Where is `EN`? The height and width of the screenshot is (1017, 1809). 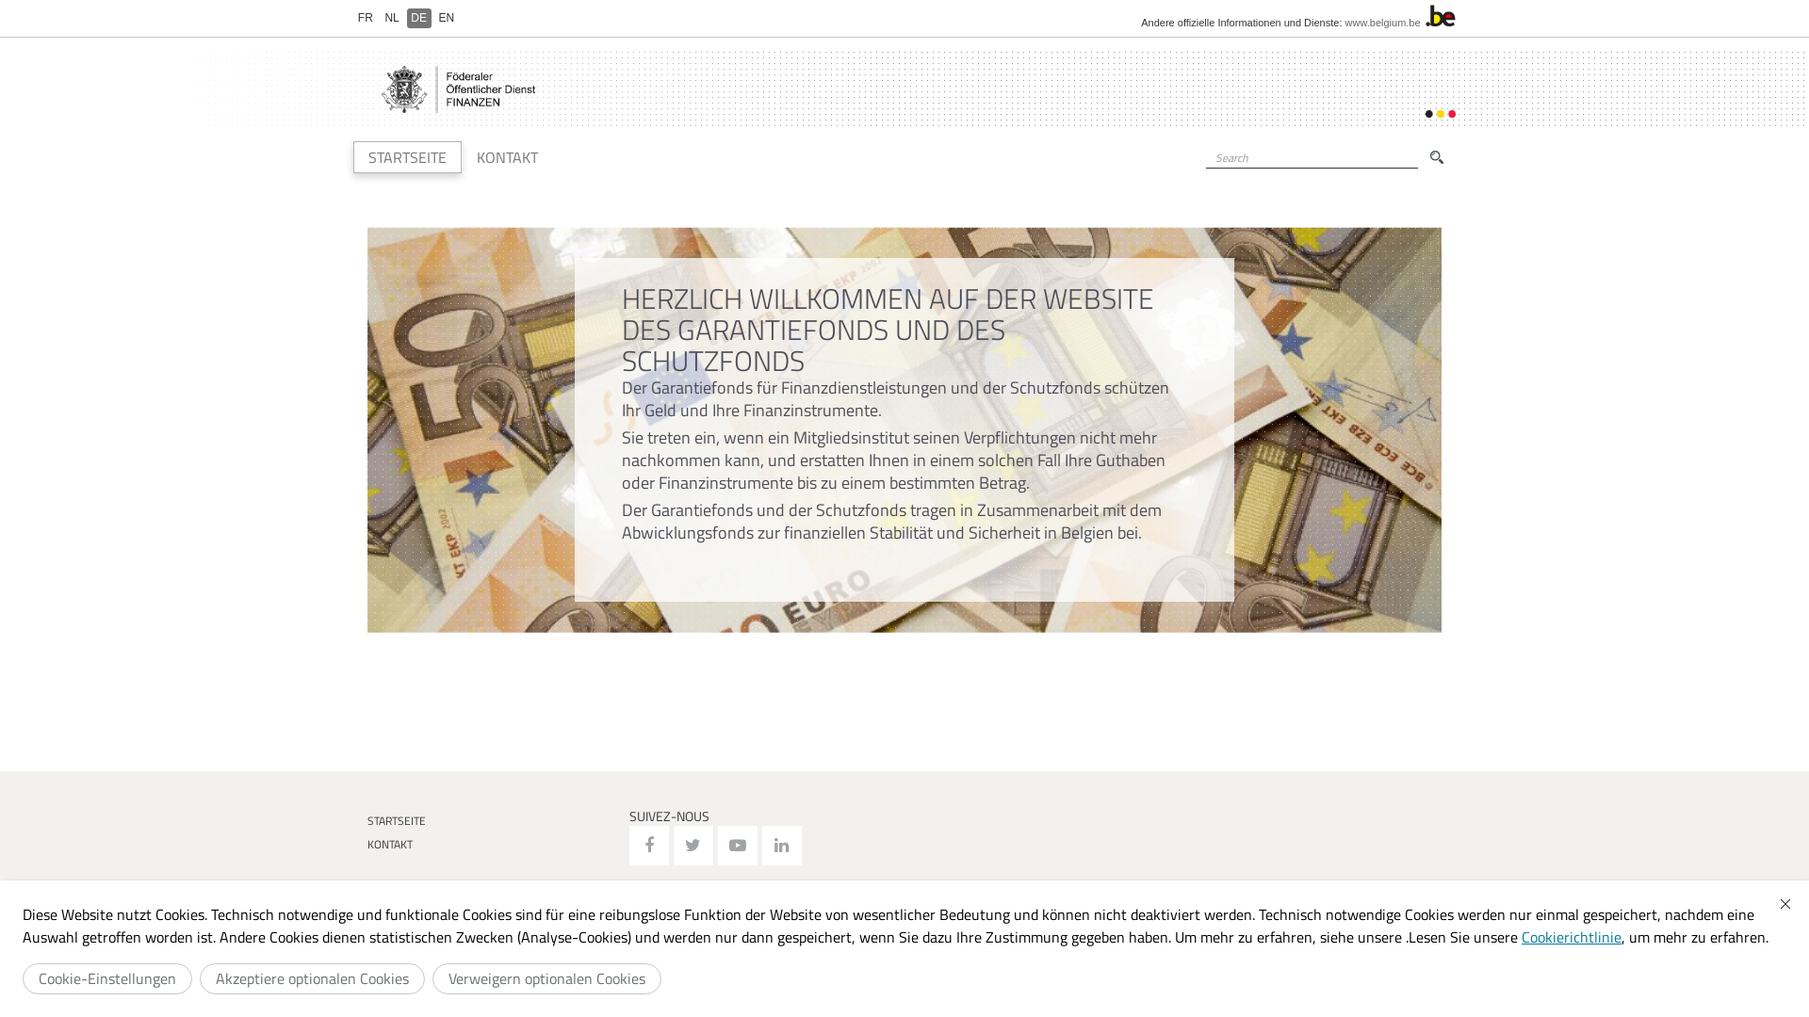 EN is located at coordinates (447, 18).